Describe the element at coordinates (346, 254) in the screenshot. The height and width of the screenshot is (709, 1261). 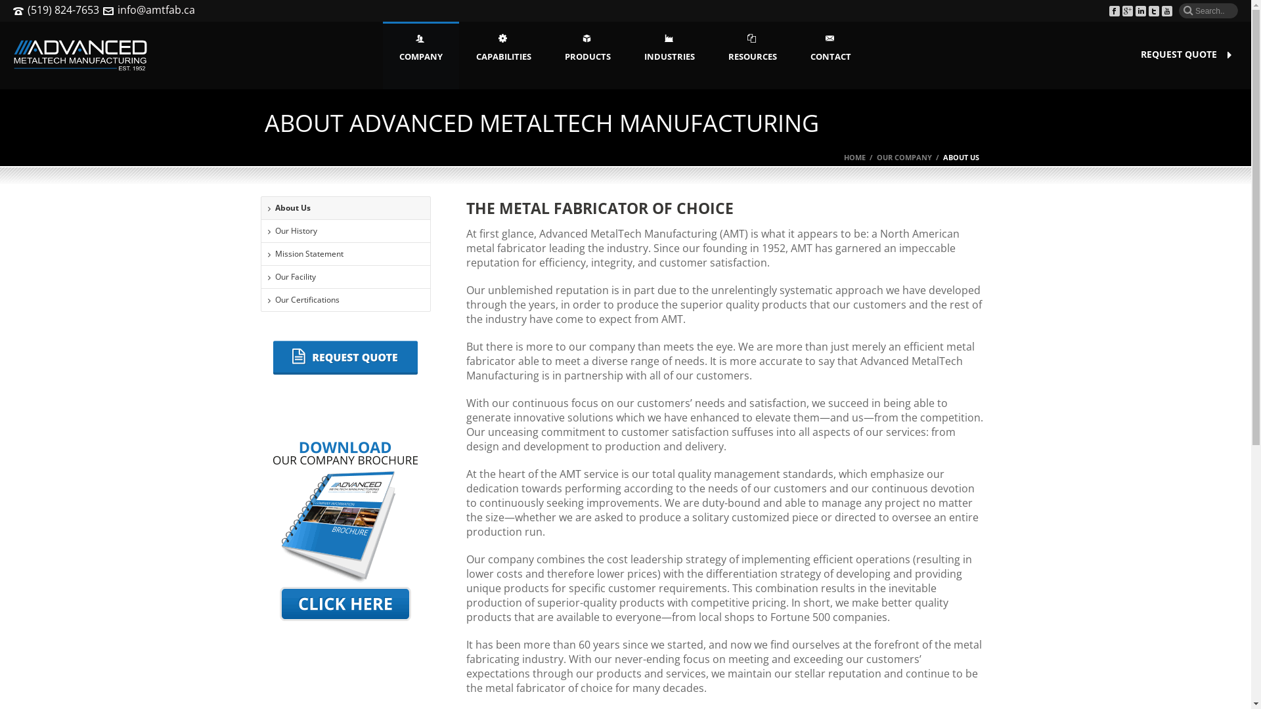
I see `Mission Statement` at that location.